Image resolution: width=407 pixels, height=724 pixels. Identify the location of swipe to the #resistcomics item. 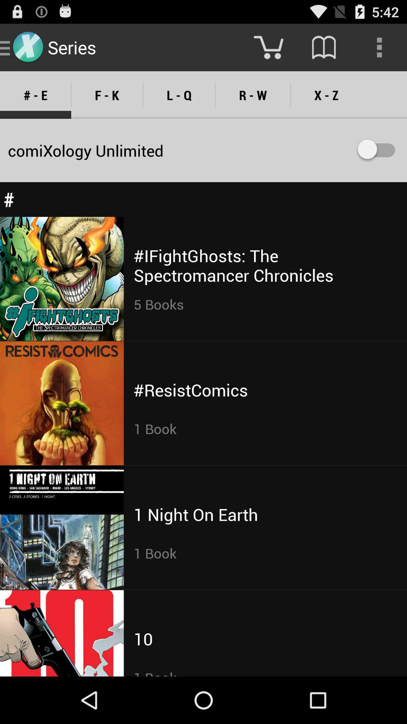
(191, 390).